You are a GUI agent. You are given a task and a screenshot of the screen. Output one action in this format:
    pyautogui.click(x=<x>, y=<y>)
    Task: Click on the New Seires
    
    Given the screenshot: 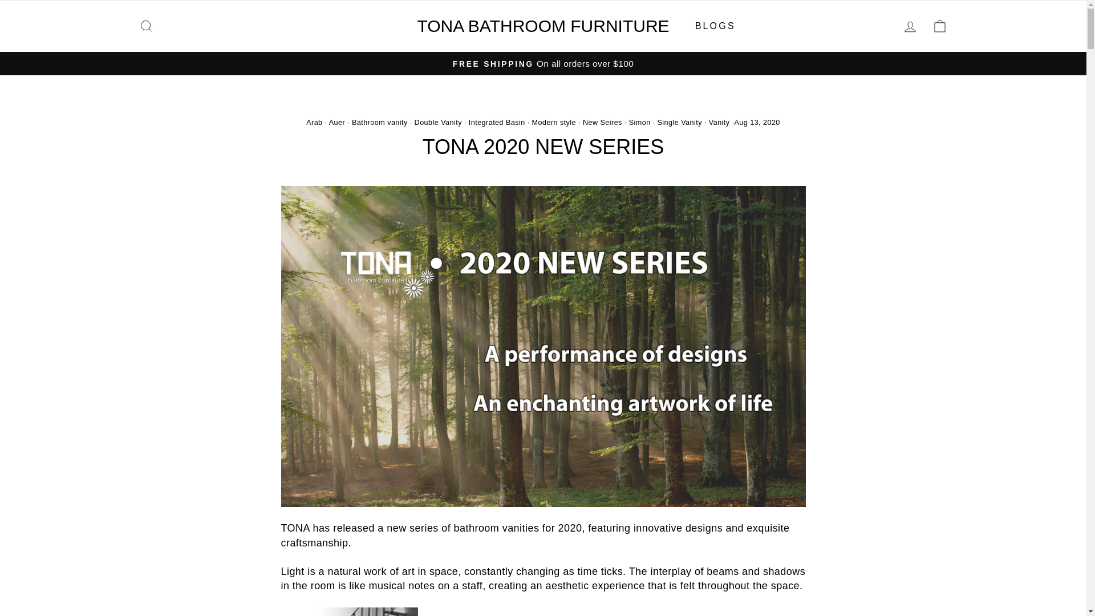 What is the action you would take?
    pyautogui.click(x=146, y=25)
    